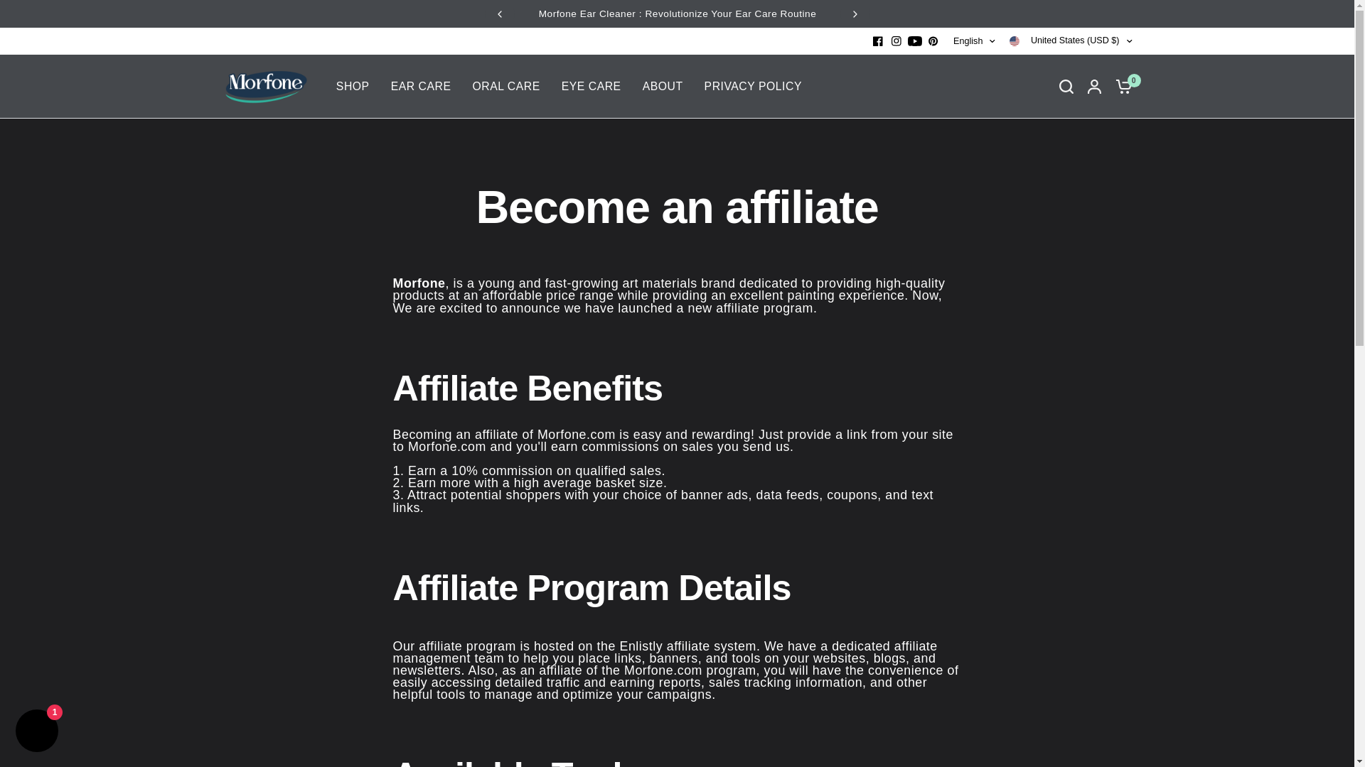 This screenshot has width=1365, height=767. I want to click on Facebook, so click(877, 41).